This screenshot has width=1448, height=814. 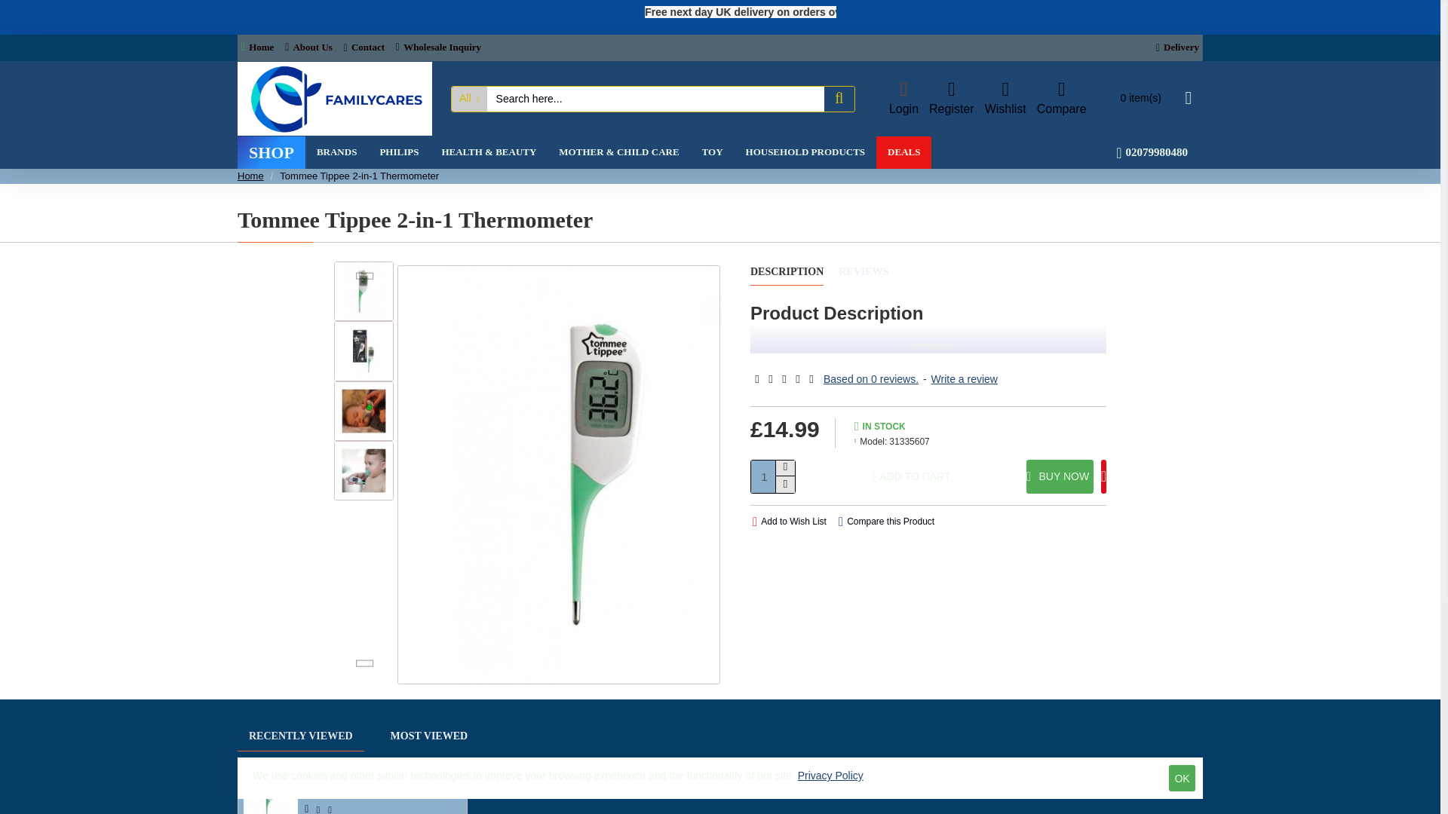 I want to click on Tommee Tippee 2-in-1 Thermometer, so click(x=364, y=291).